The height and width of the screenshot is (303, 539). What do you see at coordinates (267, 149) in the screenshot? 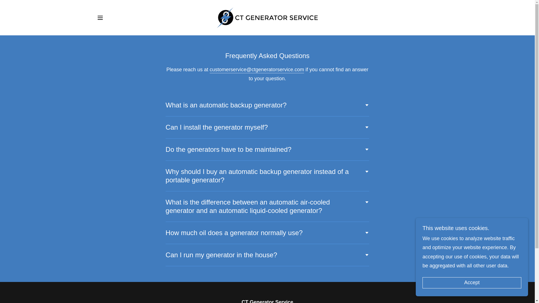
I see `Do the generators have to be maintained?` at bounding box center [267, 149].